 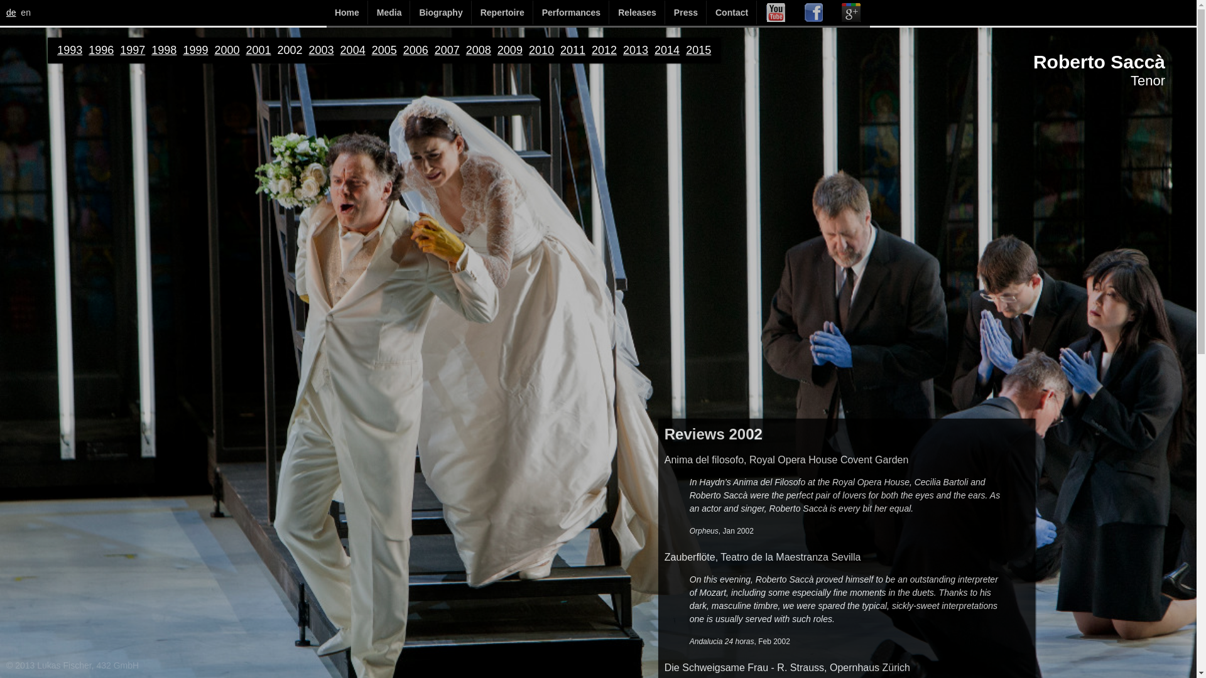 I want to click on Performances, so click(x=570, y=13).